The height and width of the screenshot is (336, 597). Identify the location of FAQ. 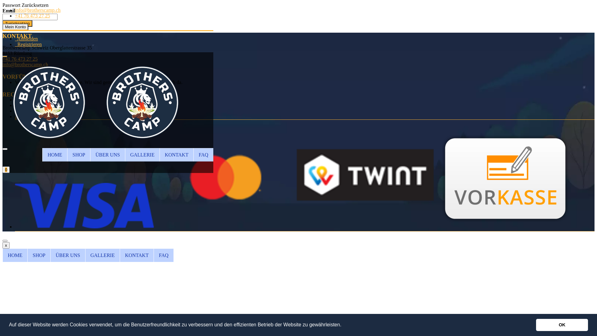
(203, 155).